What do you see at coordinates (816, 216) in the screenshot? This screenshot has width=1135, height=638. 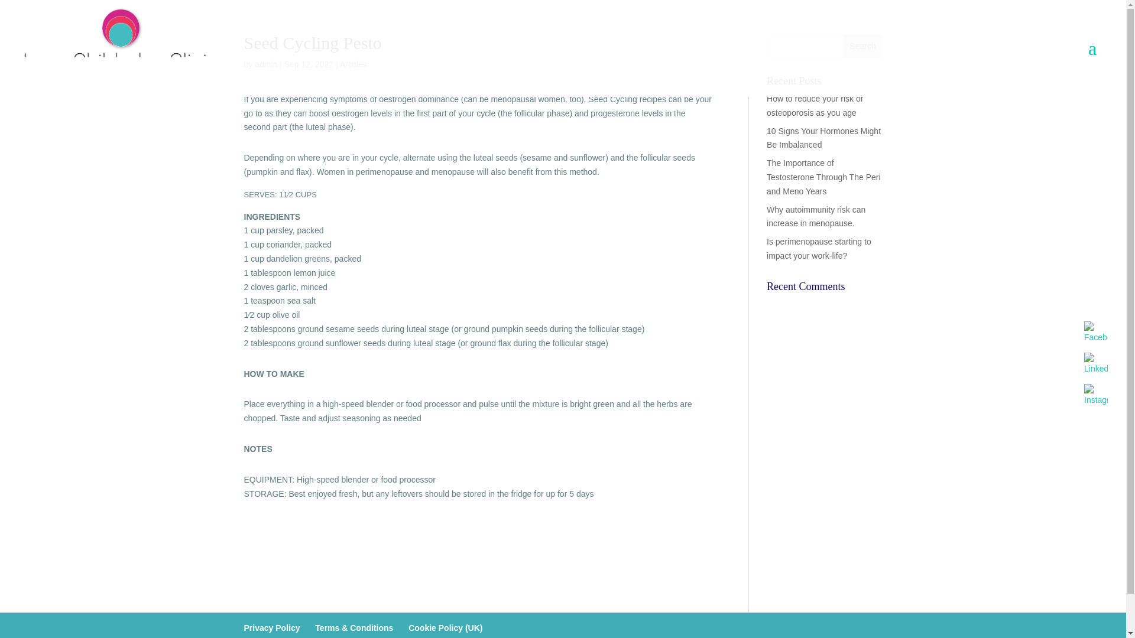 I see `Why autoimmunity risk can increase in menopause.` at bounding box center [816, 216].